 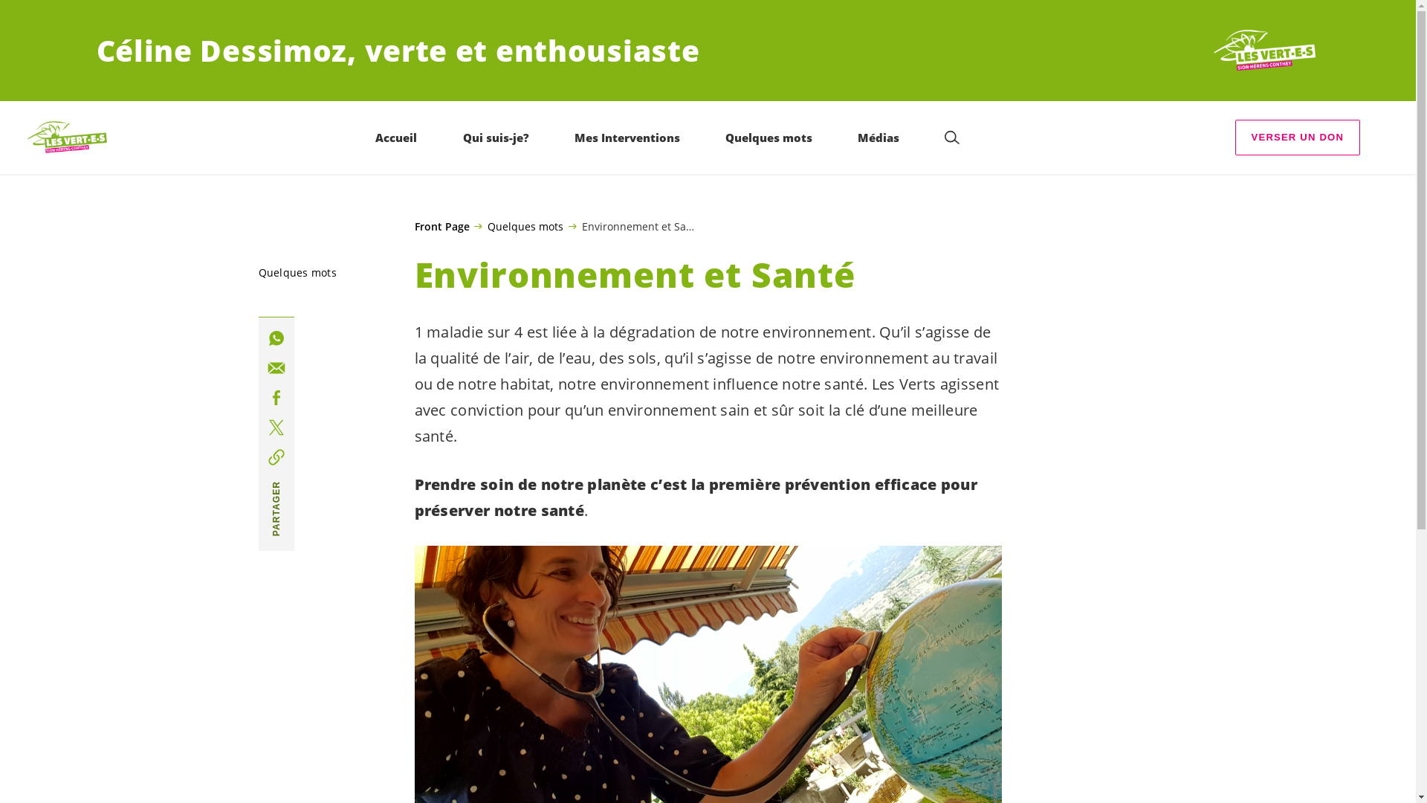 I want to click on ALLER AU CONTENU PRINCIPAL, so click(x=103, y=15).